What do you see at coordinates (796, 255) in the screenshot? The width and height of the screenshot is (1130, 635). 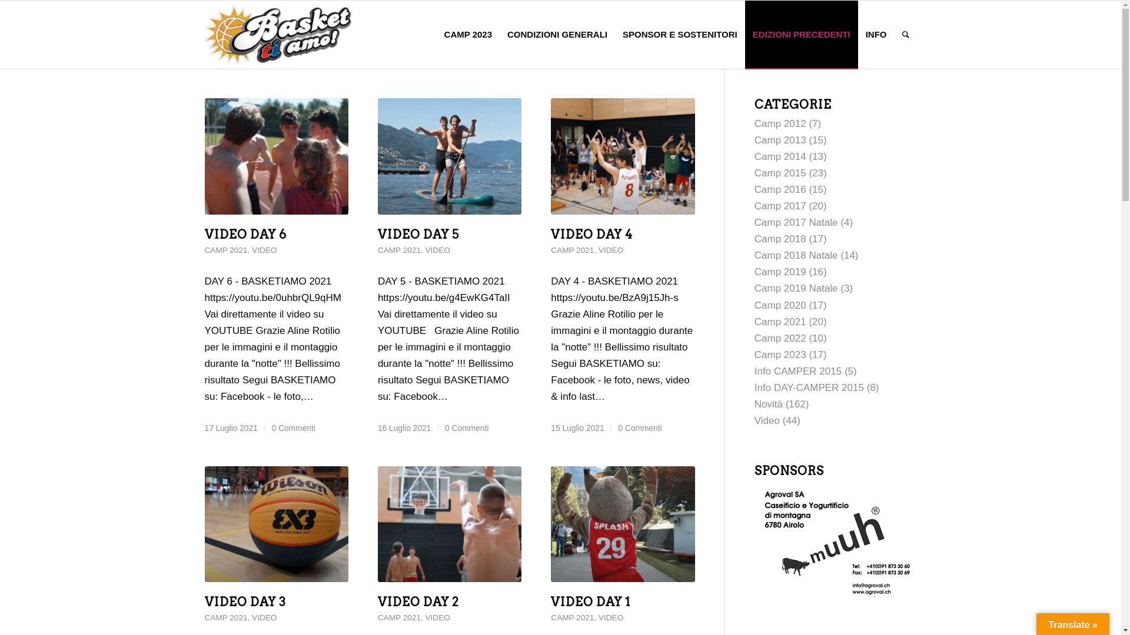 I see `Camp 2018 Natale` at bounding box center [796, 255].